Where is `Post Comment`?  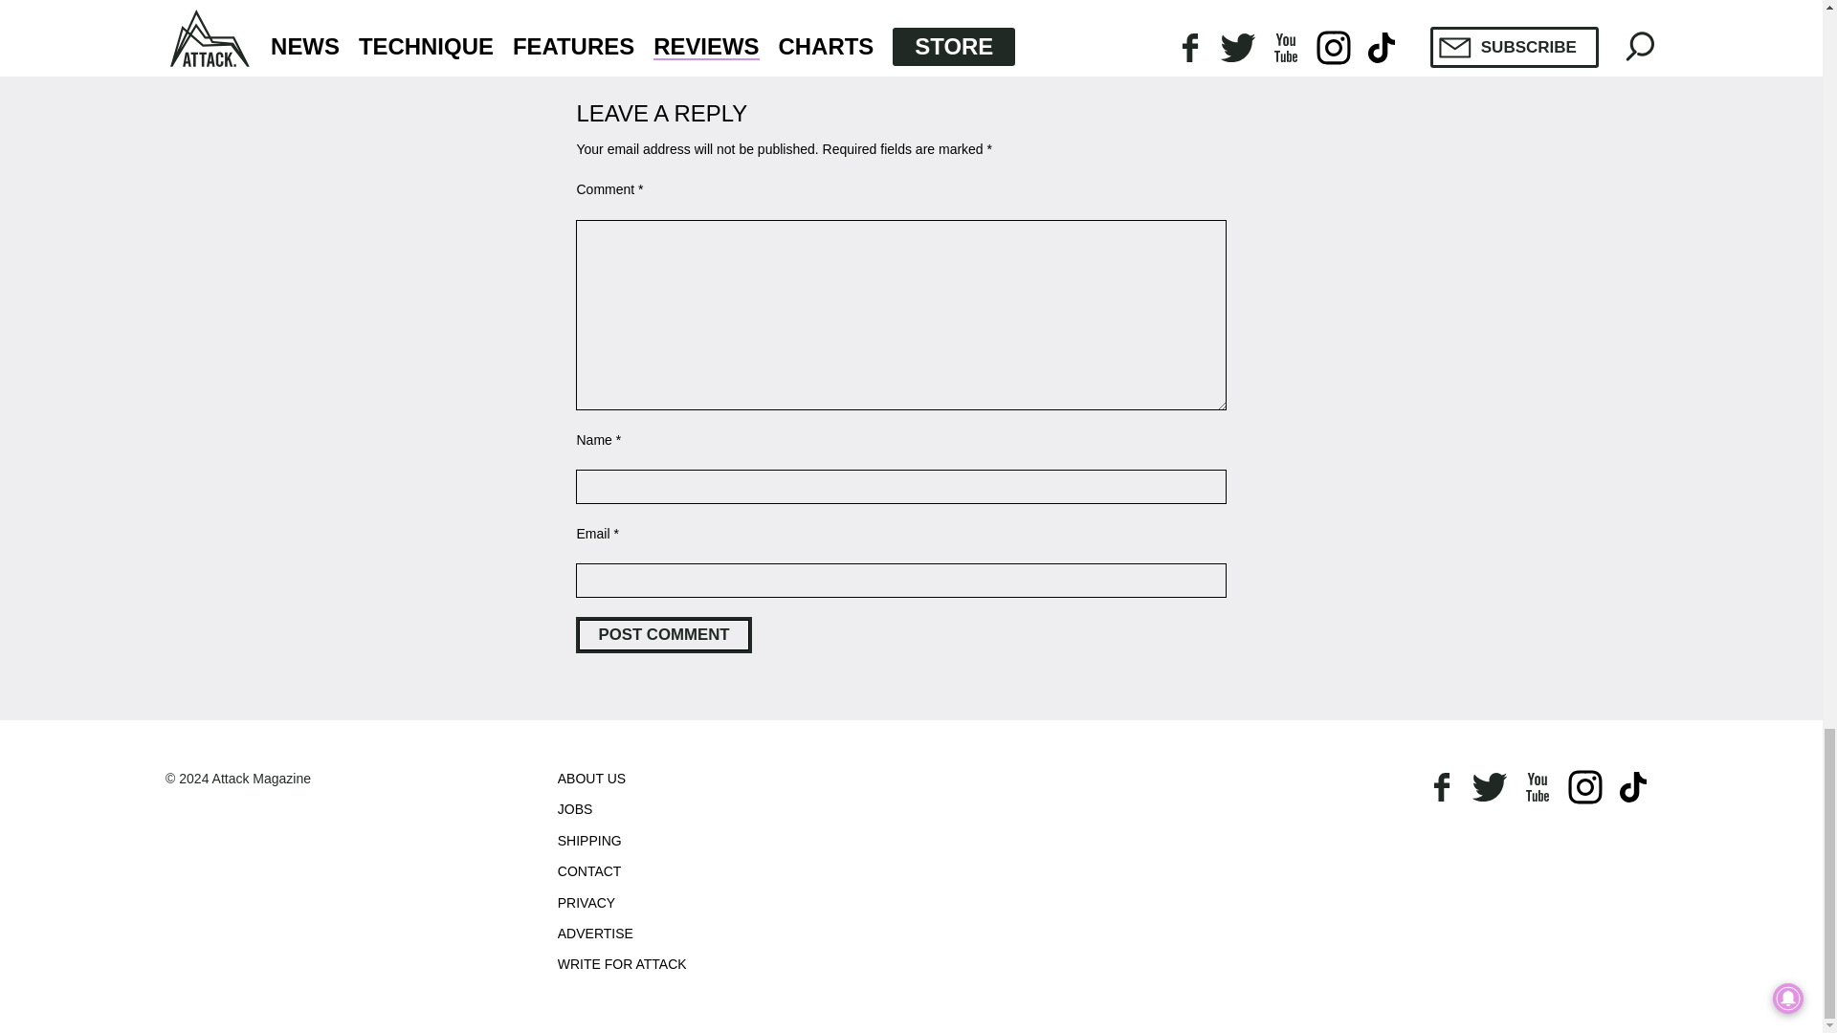
Post Comment is located at coordinates (664, 634).